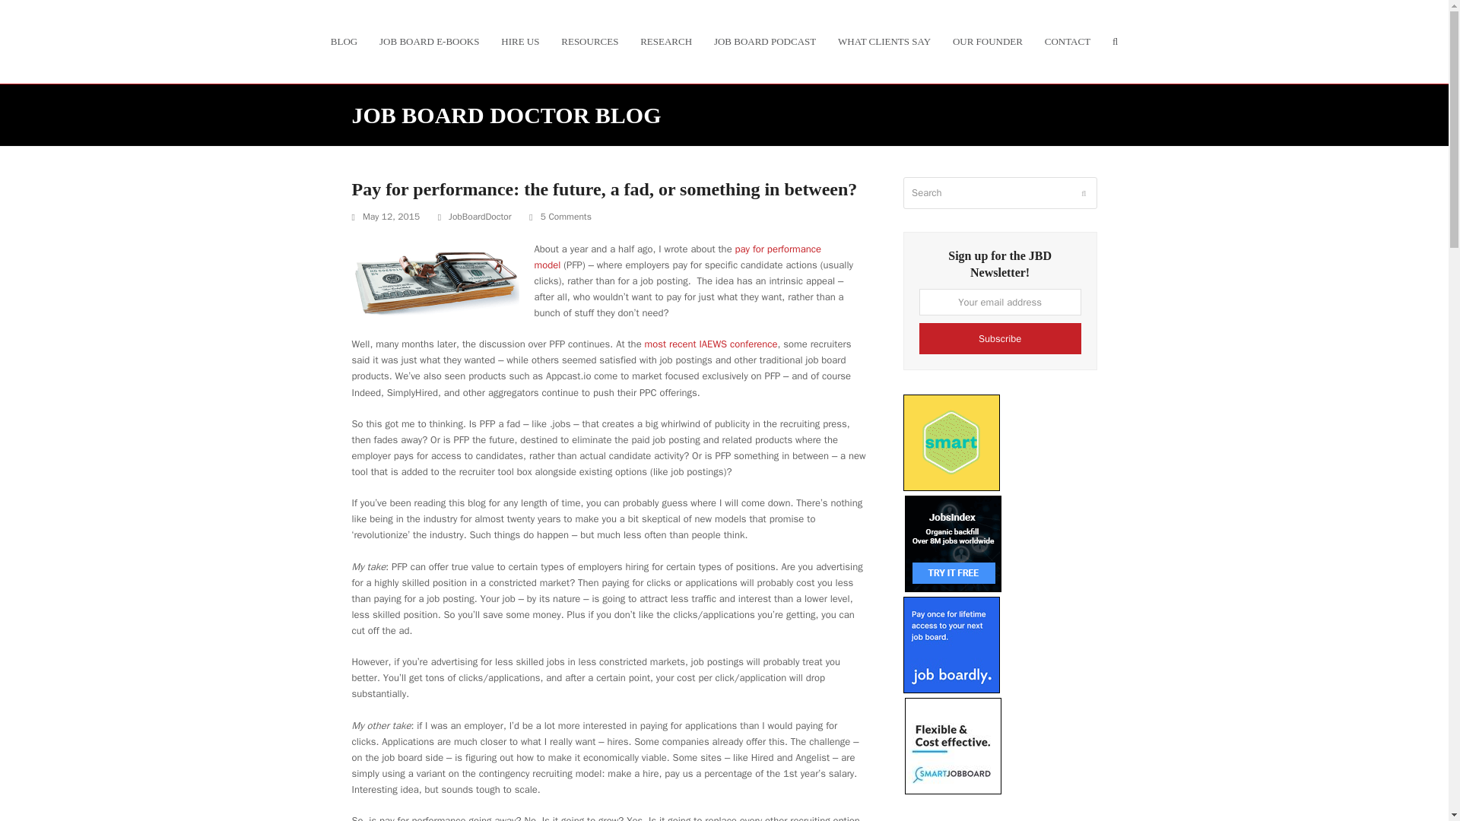  I want to click on Posts by JobBoardDoctor, so click(480, 216).